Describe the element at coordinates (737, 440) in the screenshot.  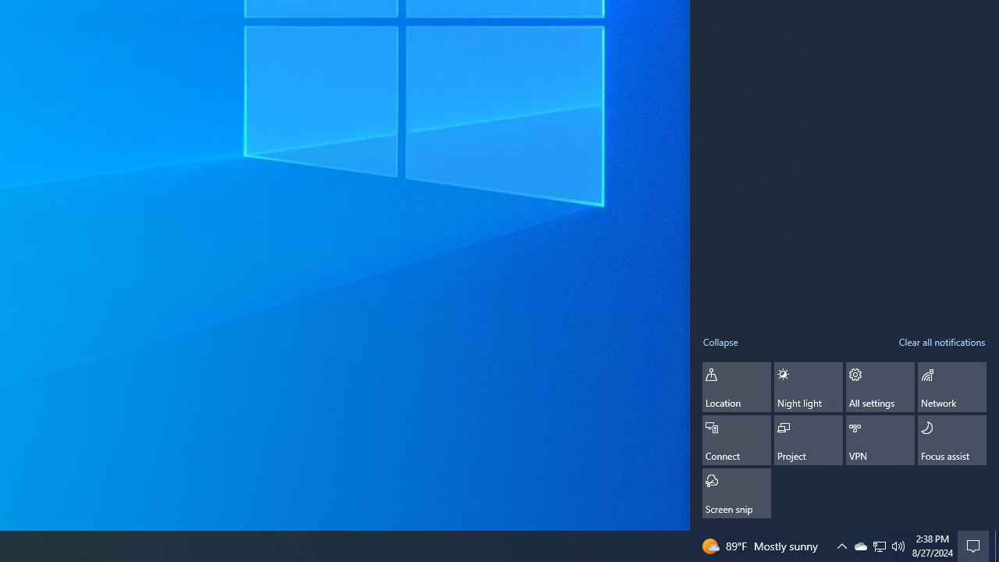
I see `Focus assist` at that location.